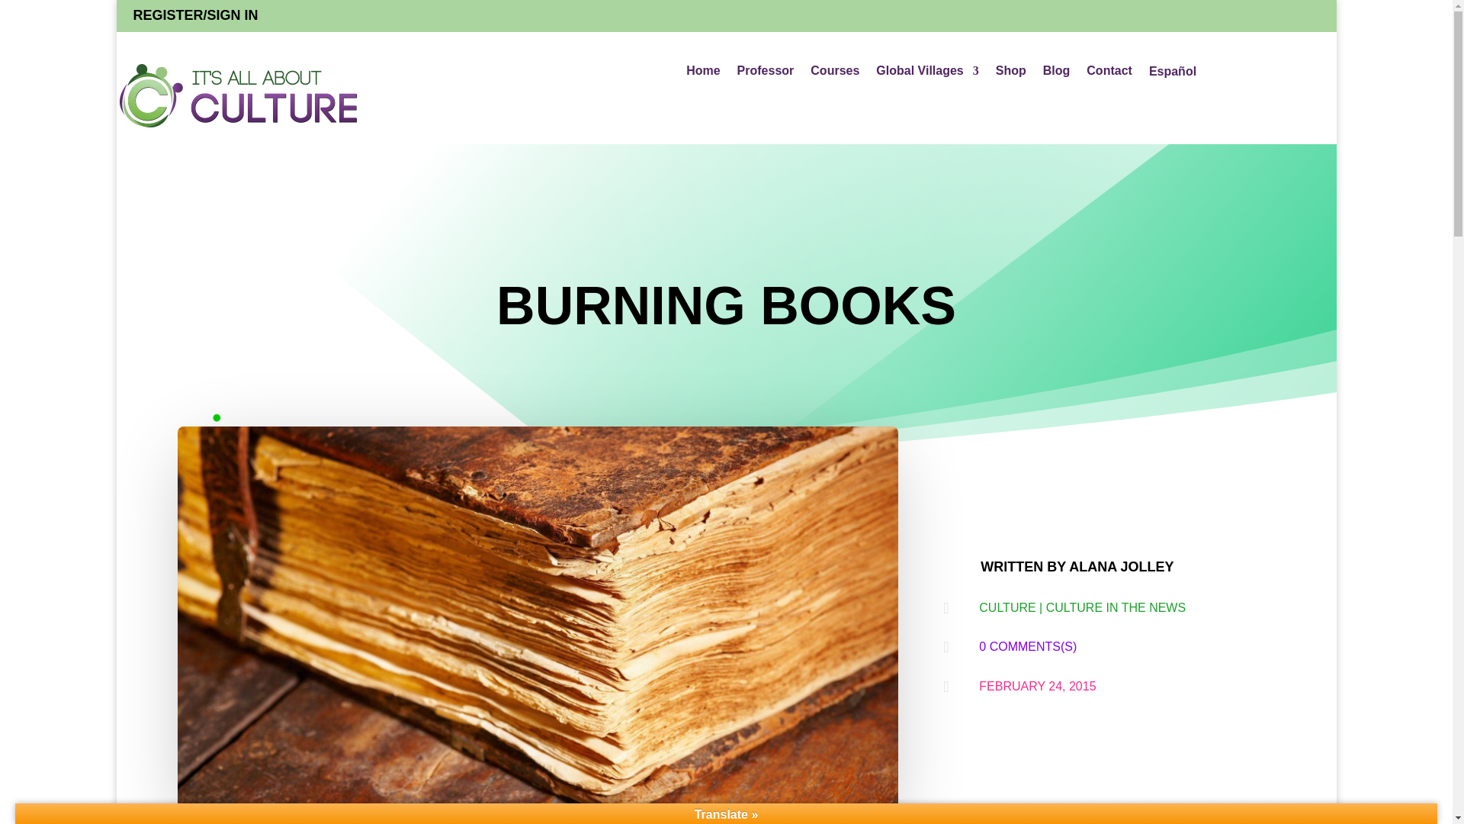 The width and height of the screenshot is (1464, 824). Describe the element at coordinates (1109, 75) in the screenshot. I see `Contact` at that location.